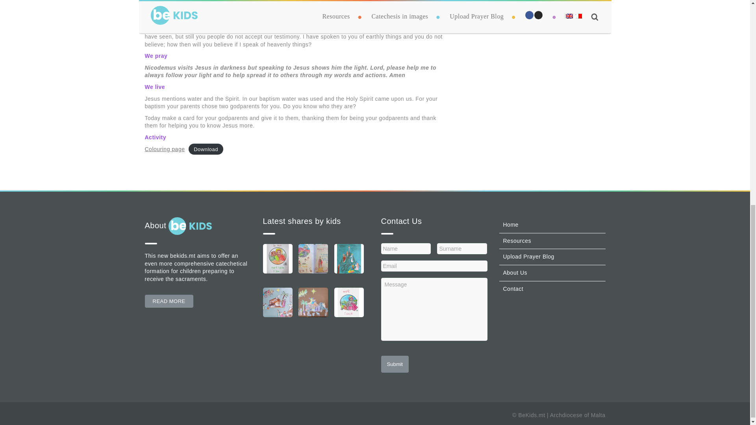 This screenshot has height=425, width=756. What do you see at coordinates (517, 240) in the screenshot?
I see `Resources` at bounding box center [517, 240].